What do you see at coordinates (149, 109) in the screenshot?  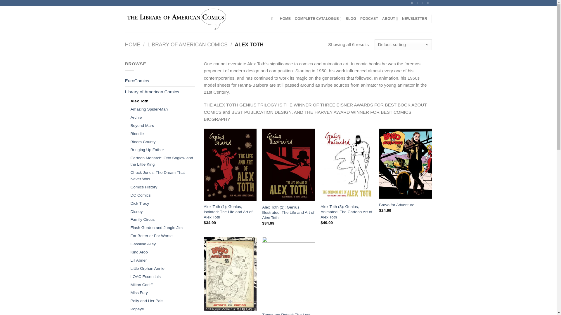 I see `Amazing Spider-Man` at bounding box center [149, 109].